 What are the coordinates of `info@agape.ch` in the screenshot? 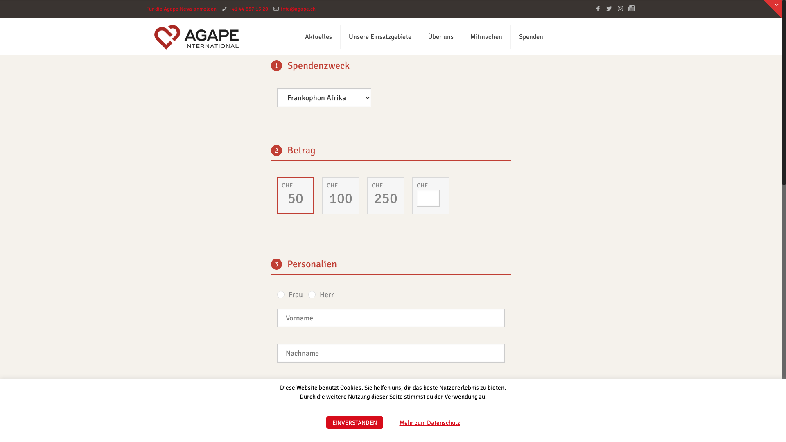 It's located at (298, 9).